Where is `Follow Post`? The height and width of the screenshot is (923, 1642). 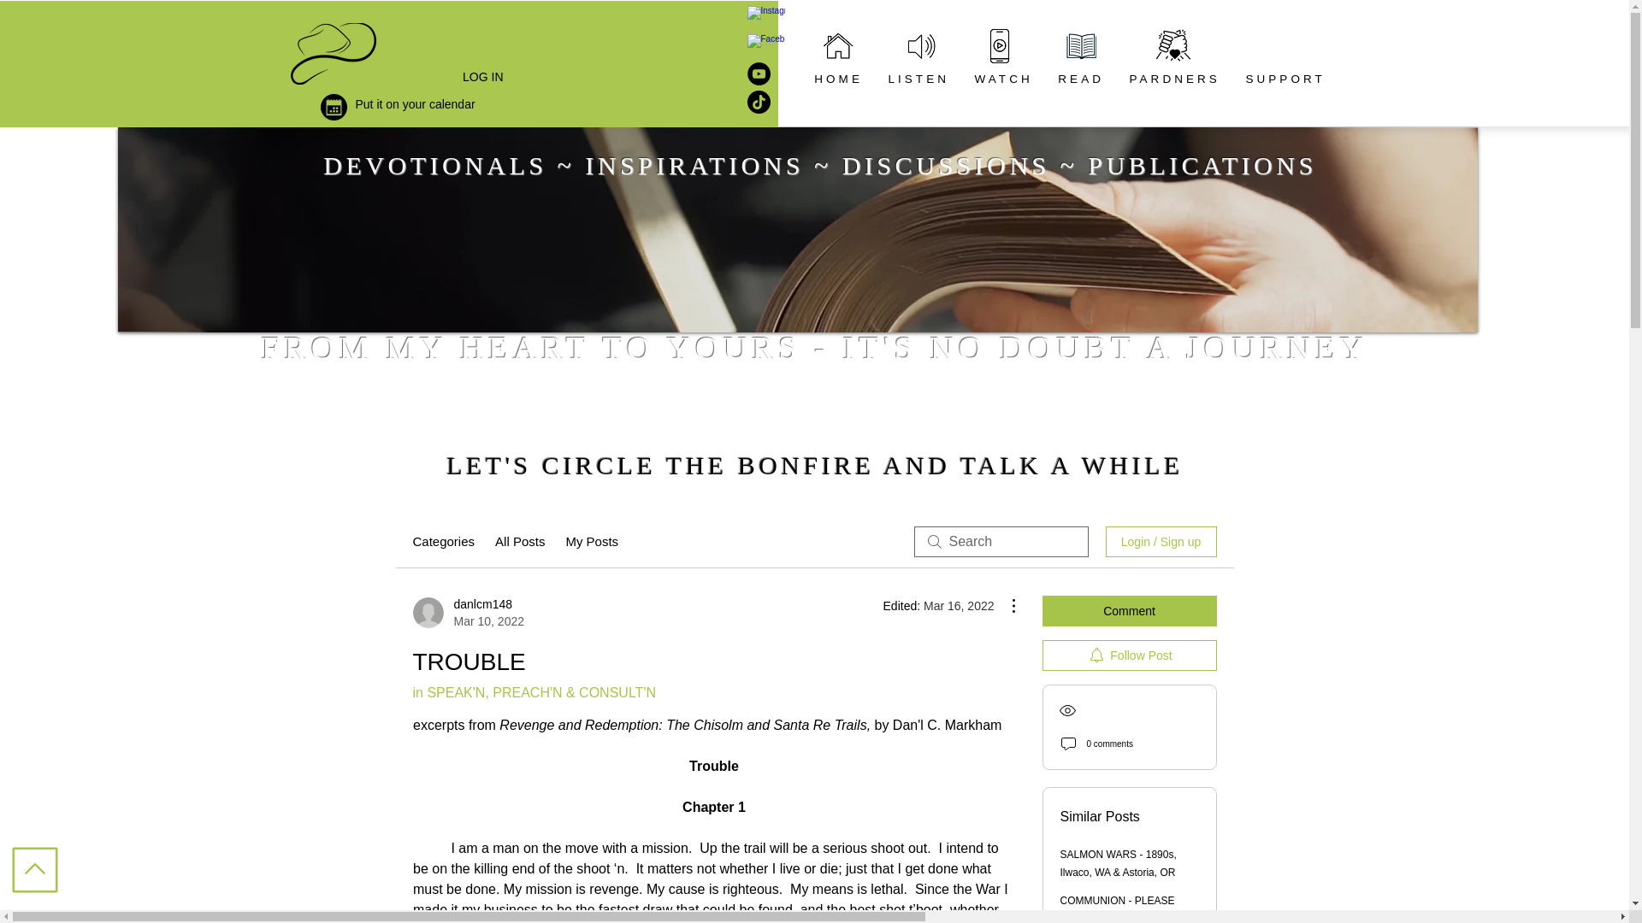
Follow Post is located at coordinates (1129, 656).